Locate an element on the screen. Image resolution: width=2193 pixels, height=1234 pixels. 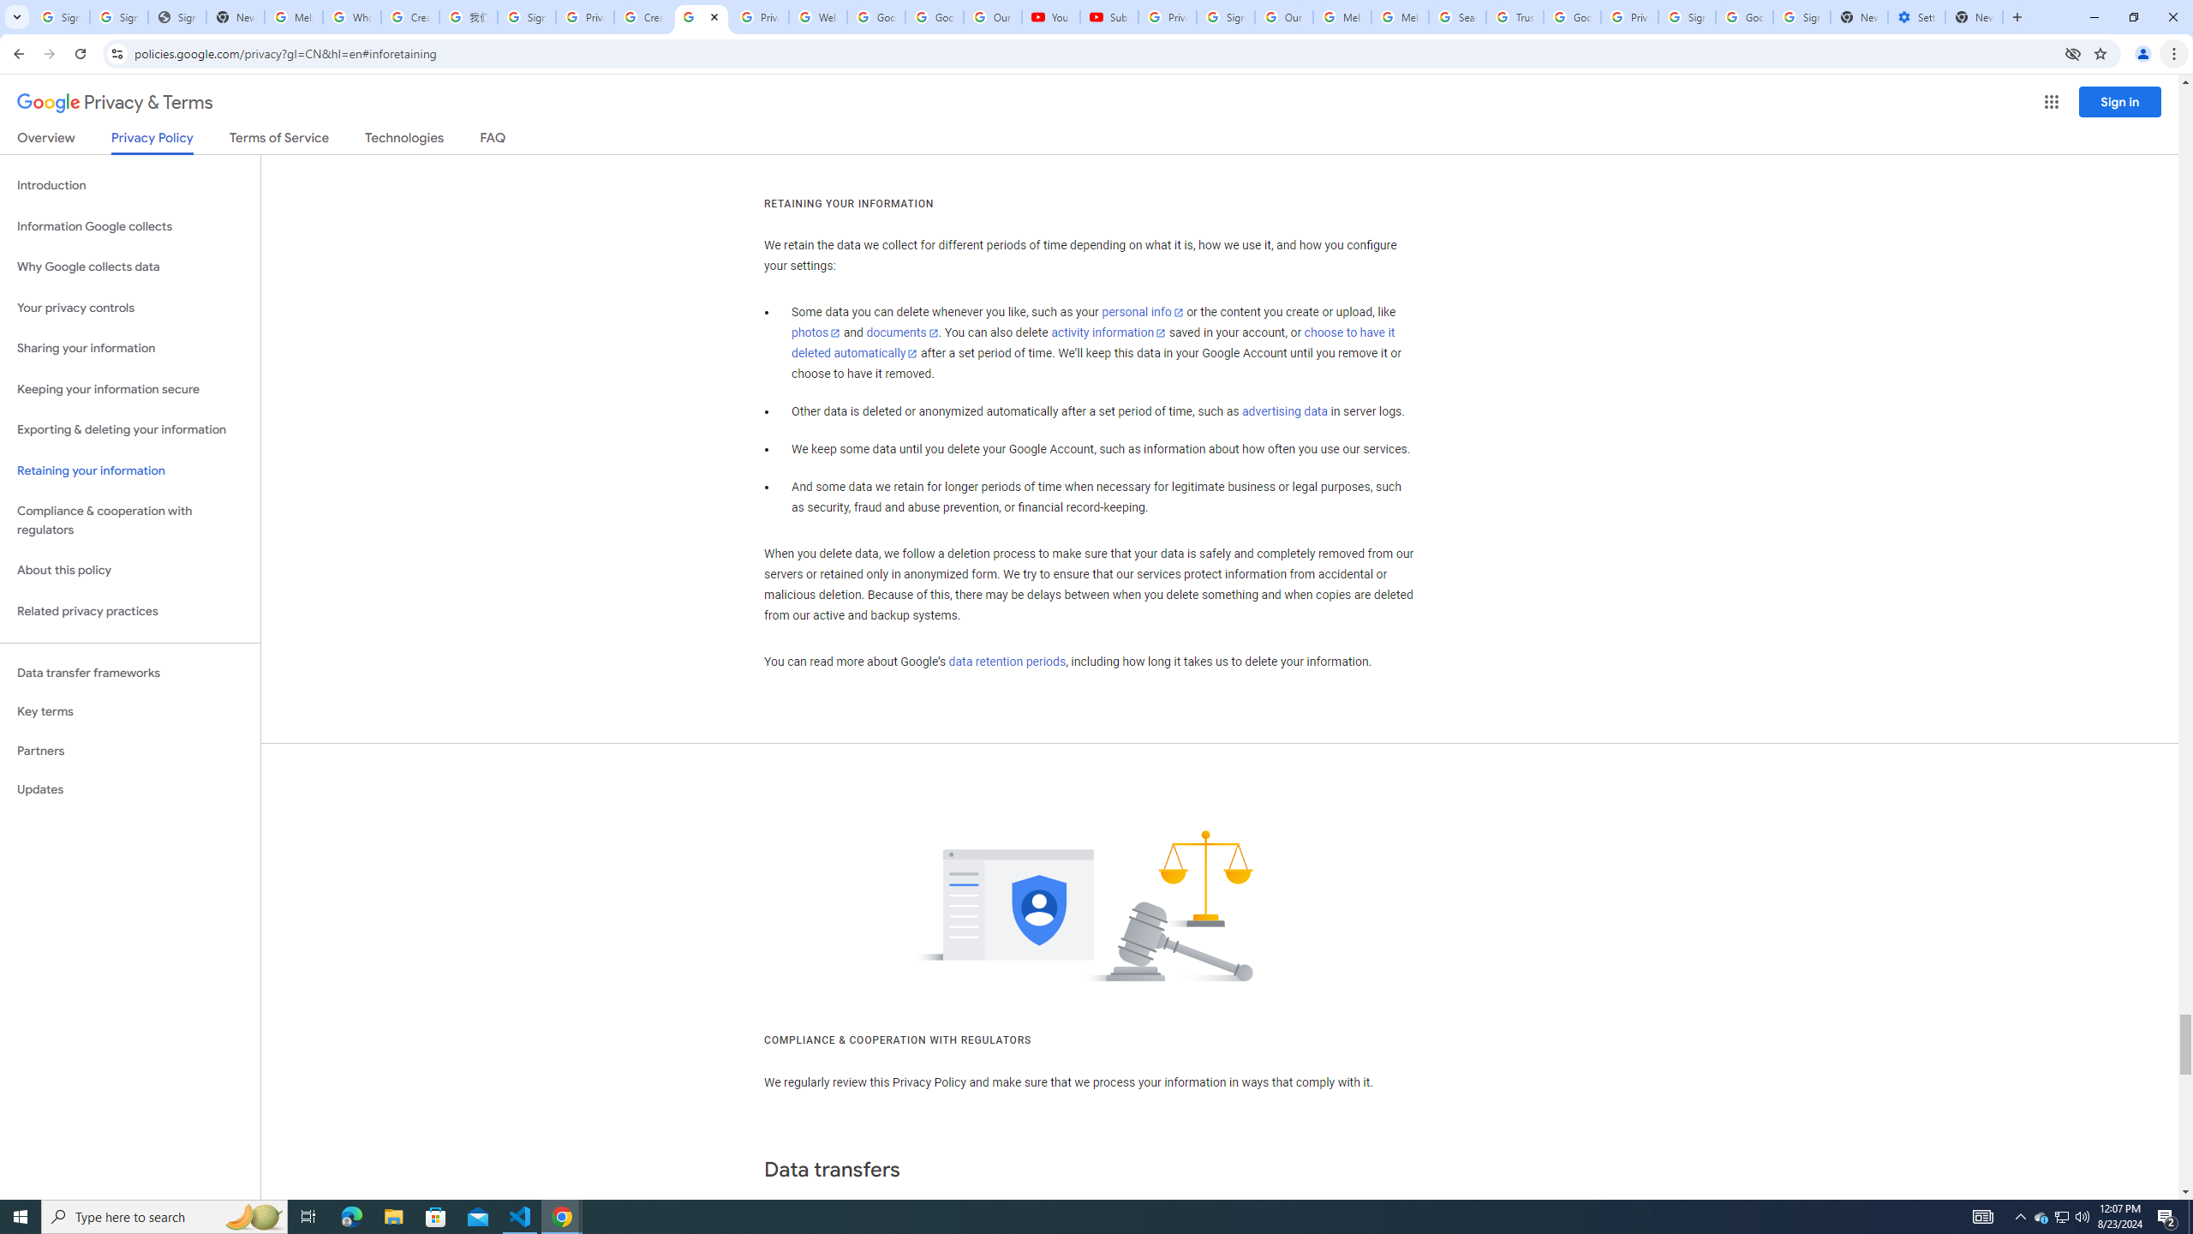
Why Google collects data is located at coordinates (130, 267).